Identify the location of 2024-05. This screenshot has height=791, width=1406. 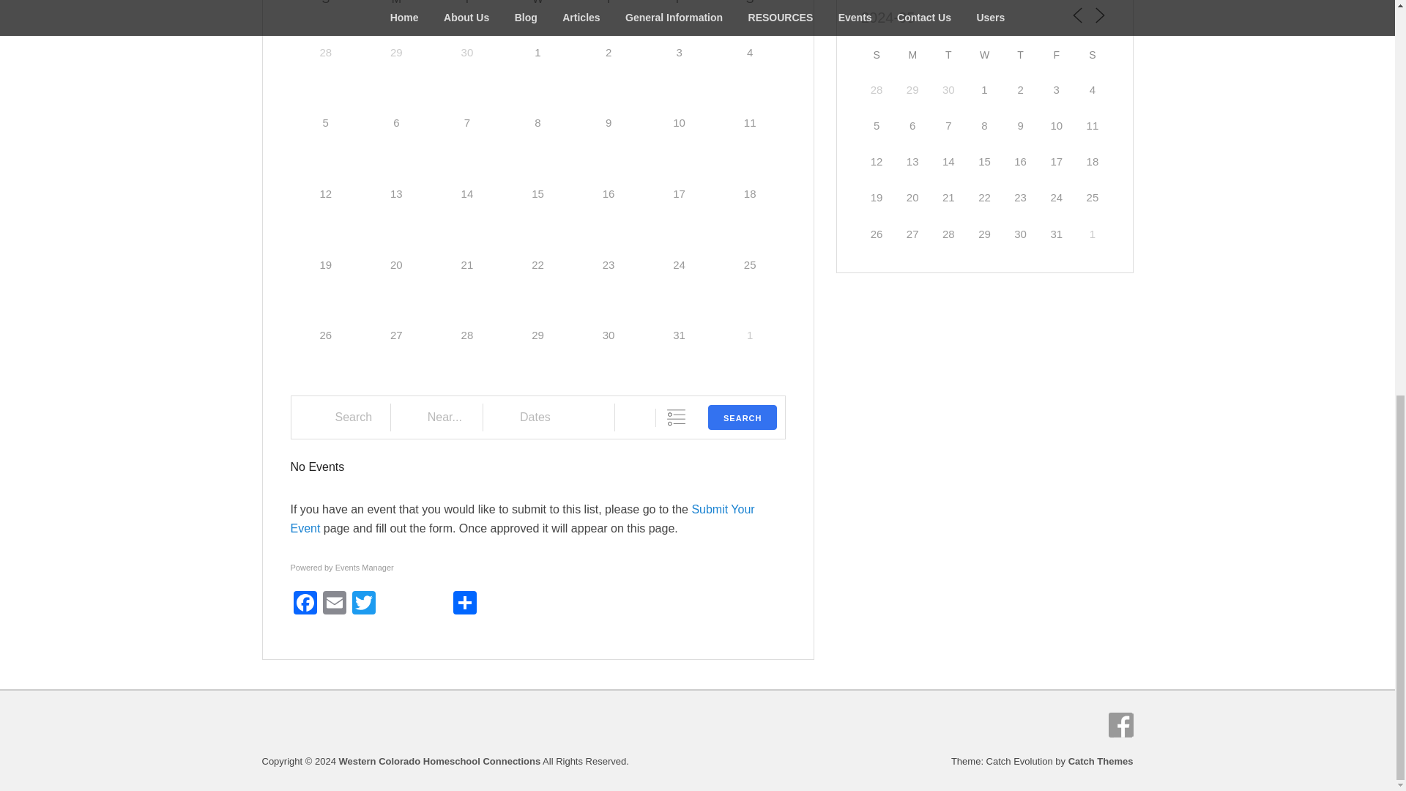
(911, 18).